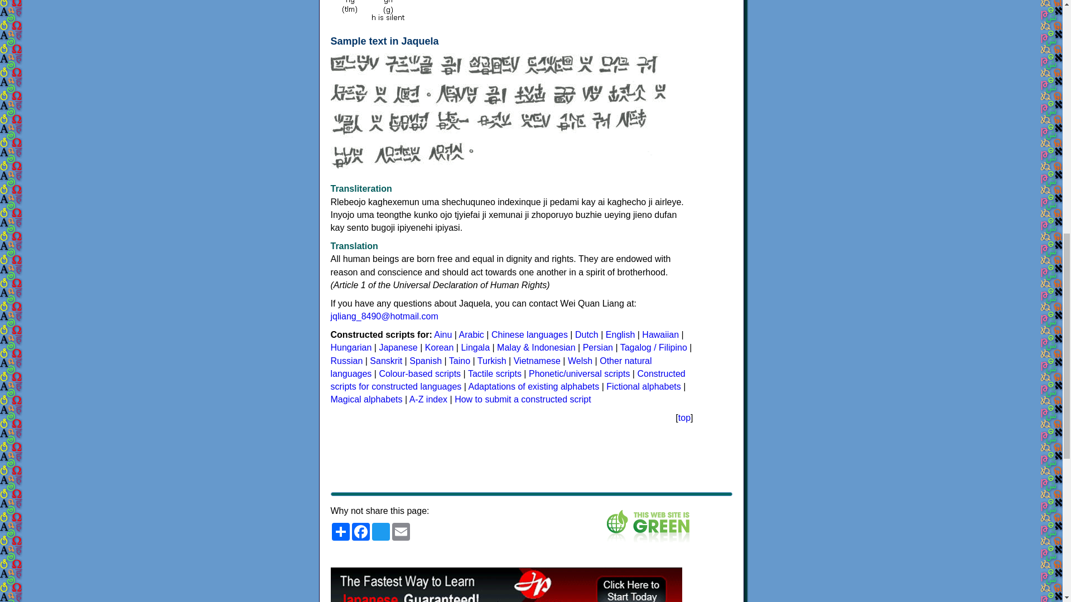 This screenshot has width=1071, height=602. Describe the element at coordinates (443, 334) in the screenshot. I see `Ainu` at that location.